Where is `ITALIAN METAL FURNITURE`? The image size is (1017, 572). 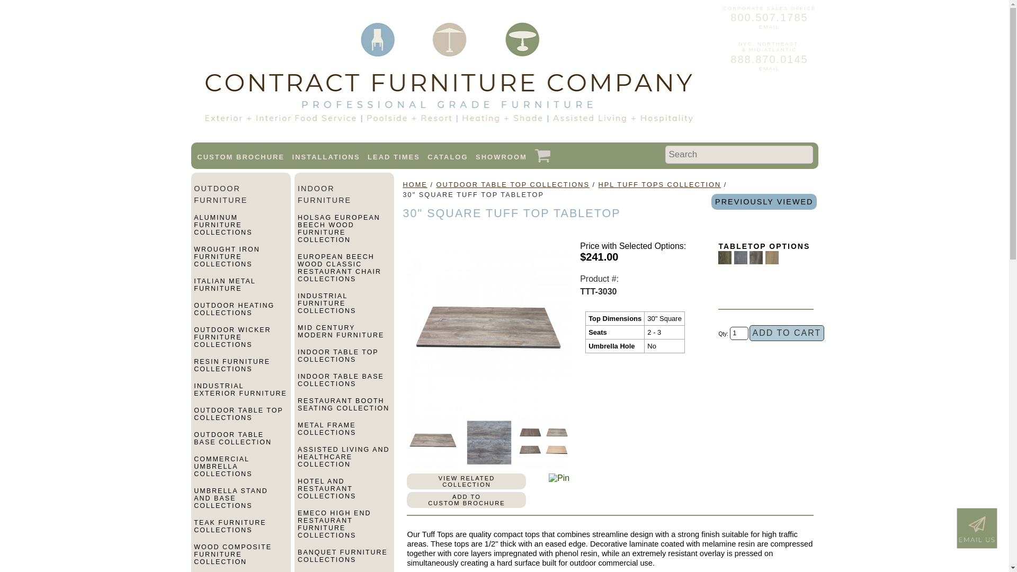 ITALIAN METAL FURNITURE is located at coordinates (240, 289).